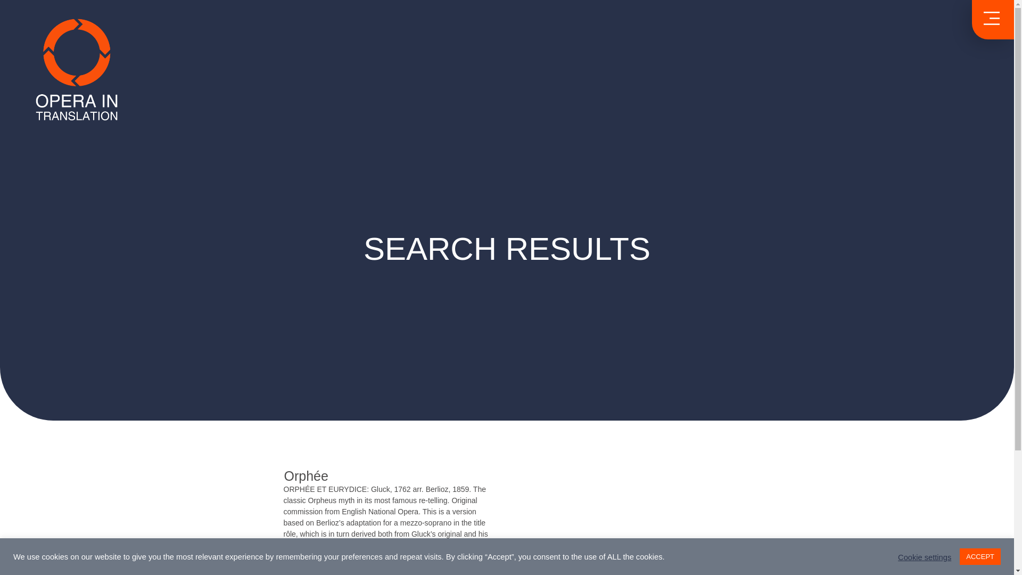  I want to click on ACCEPT, so click(979, 556).